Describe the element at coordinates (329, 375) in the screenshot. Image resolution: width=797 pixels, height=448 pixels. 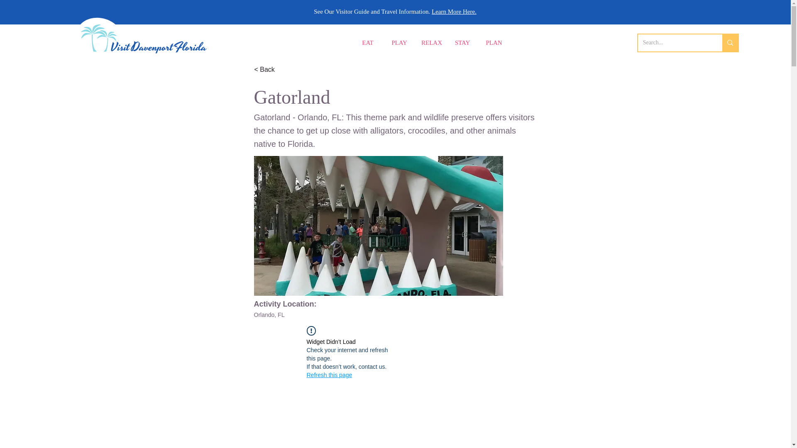
I see `Refresh this page` at that location.